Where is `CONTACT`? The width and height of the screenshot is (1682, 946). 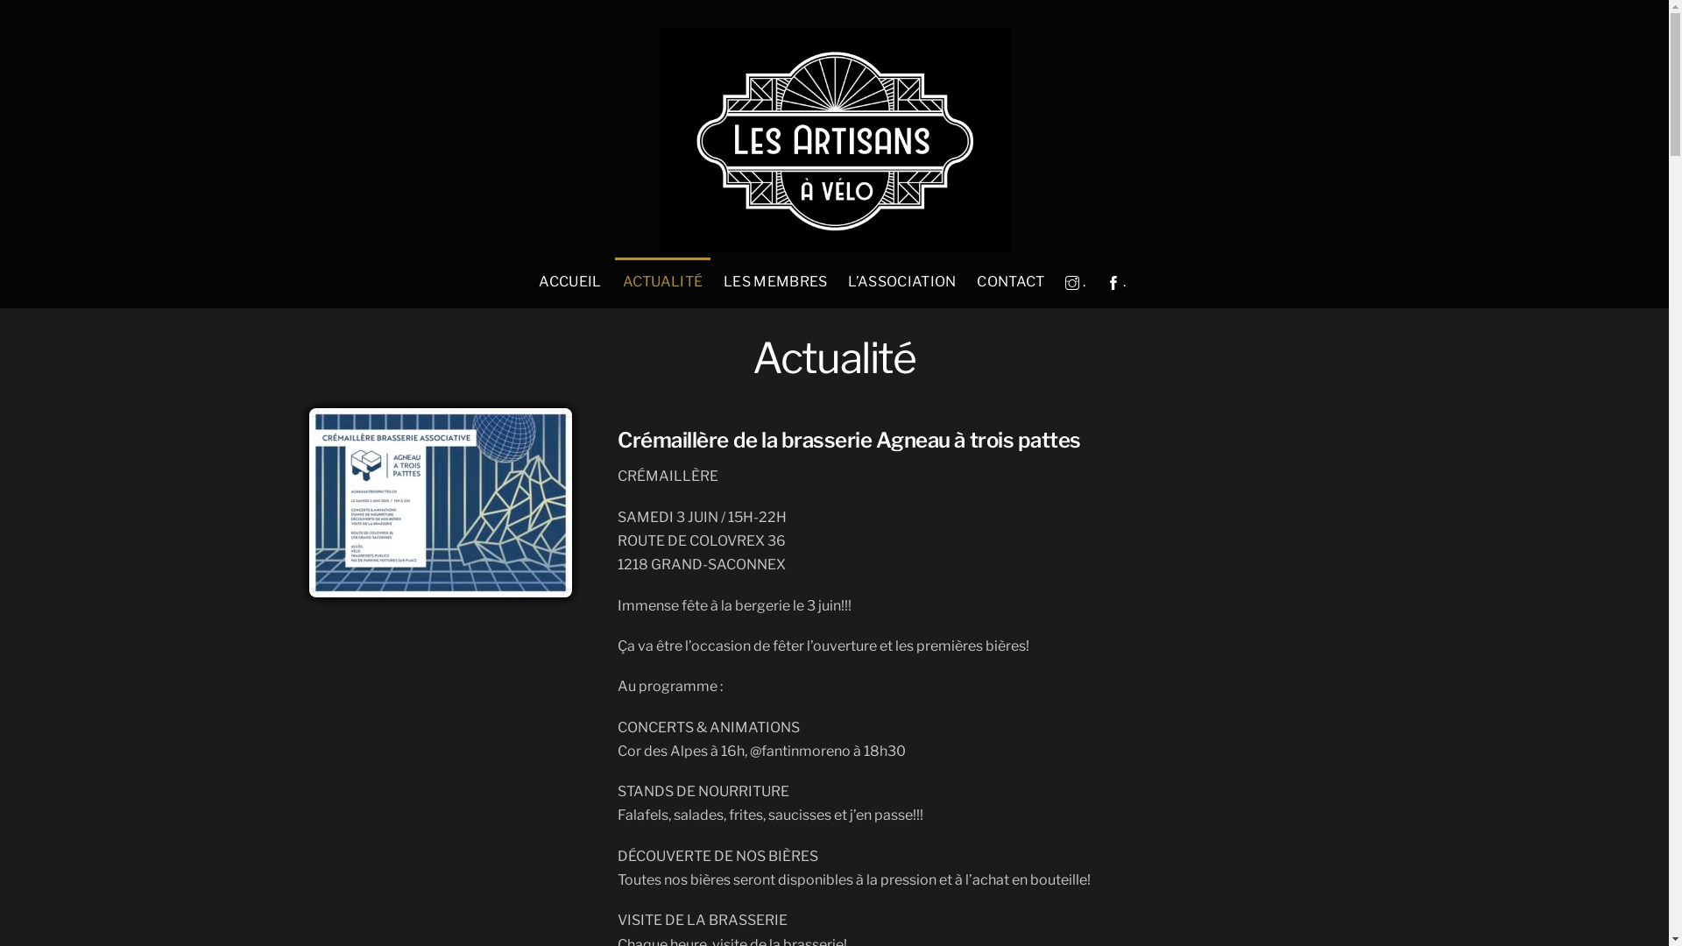
CONTACT is located at coordinates (1011, 283).